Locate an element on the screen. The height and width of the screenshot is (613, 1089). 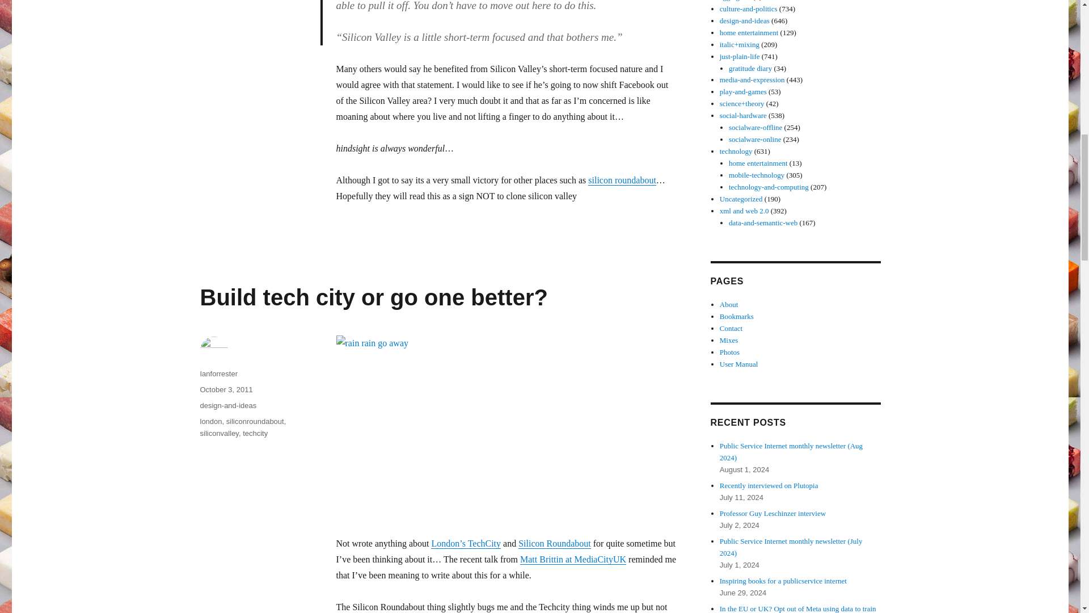
gratitude diary is located at coordinates (750, 68).